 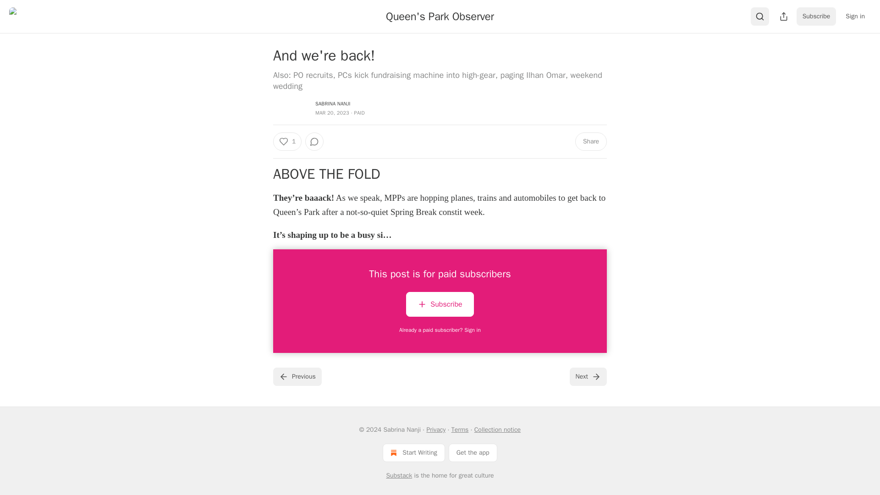 I want to click on 1, so click(x=287, y=142).